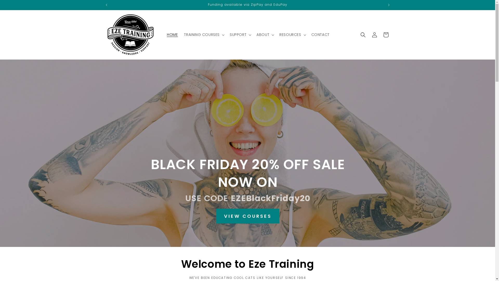 The image size is (499, 281). Describe the element at coordinates (320, 35) in the screenshot. I see `CONTACT` at that location.